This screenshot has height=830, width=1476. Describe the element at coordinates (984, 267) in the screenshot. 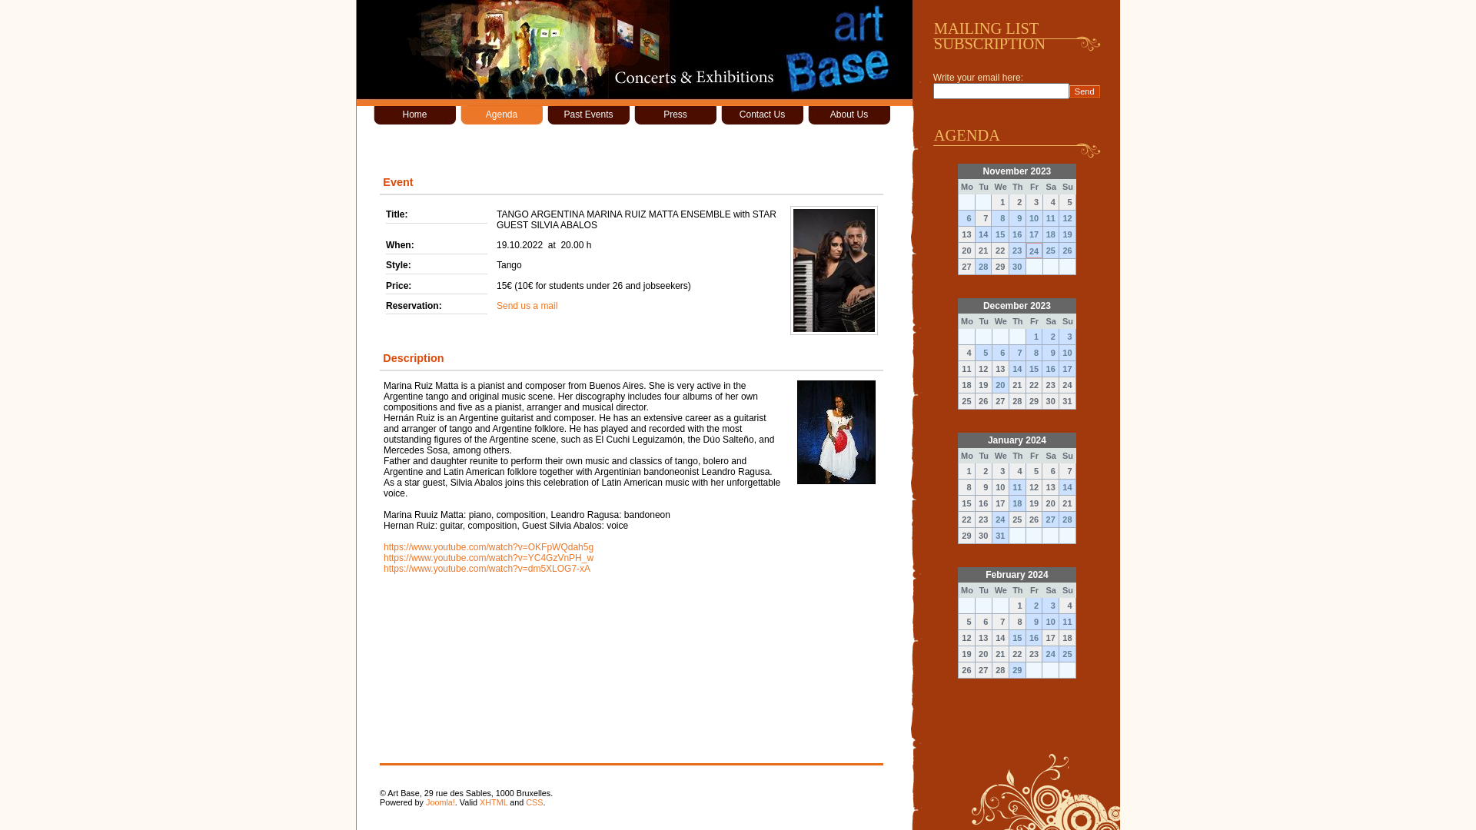

I see `28` at that location.